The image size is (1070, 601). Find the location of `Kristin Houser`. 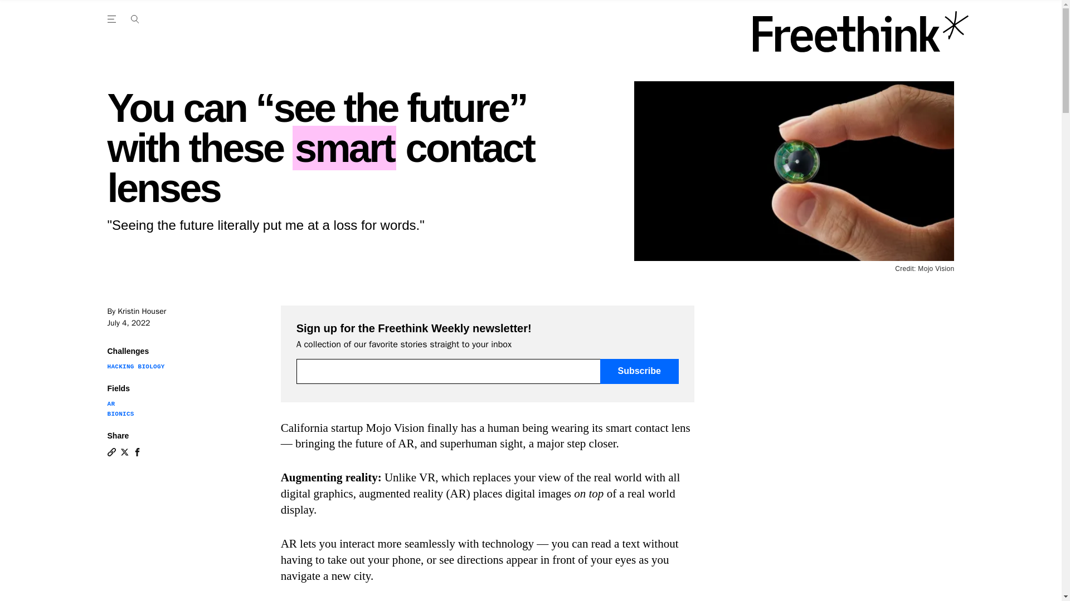

Kristin Houser is located at coordinates (142, 311).